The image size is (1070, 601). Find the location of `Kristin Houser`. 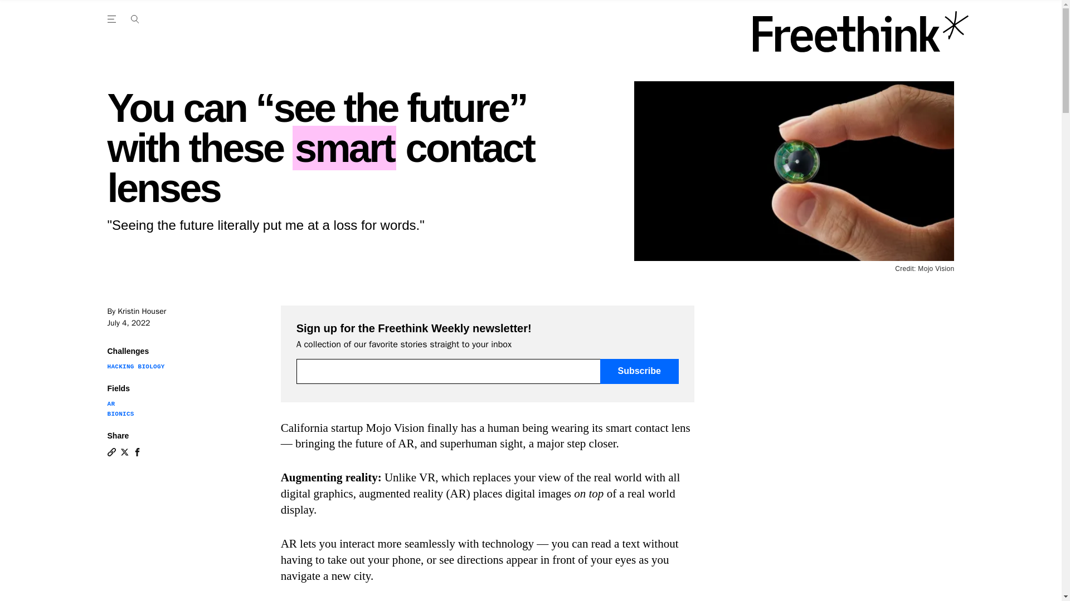

Kristin Houser is located at coordinates (142, 311).